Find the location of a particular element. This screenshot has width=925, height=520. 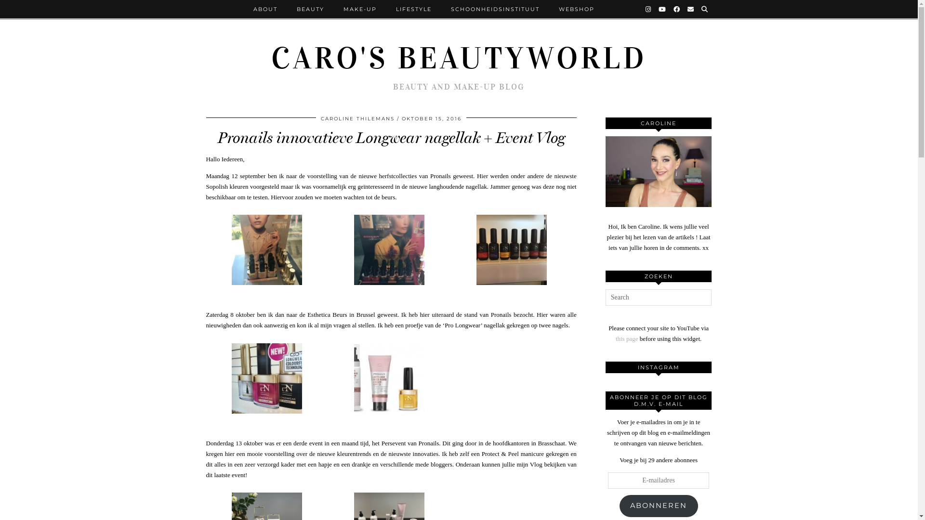

SCHOONHEIDSINSTITUUT is located at coordinates (495, 9).